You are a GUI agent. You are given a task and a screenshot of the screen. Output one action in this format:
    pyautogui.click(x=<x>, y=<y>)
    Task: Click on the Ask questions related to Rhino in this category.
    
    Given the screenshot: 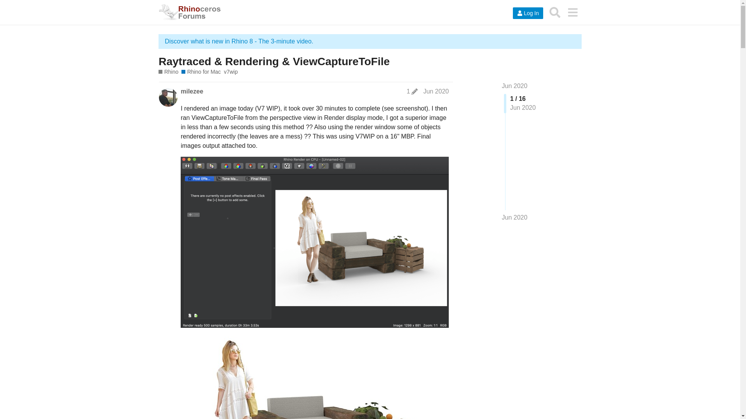 What is the action you would take?
    pyautogui.click(x=168, y=72)
    